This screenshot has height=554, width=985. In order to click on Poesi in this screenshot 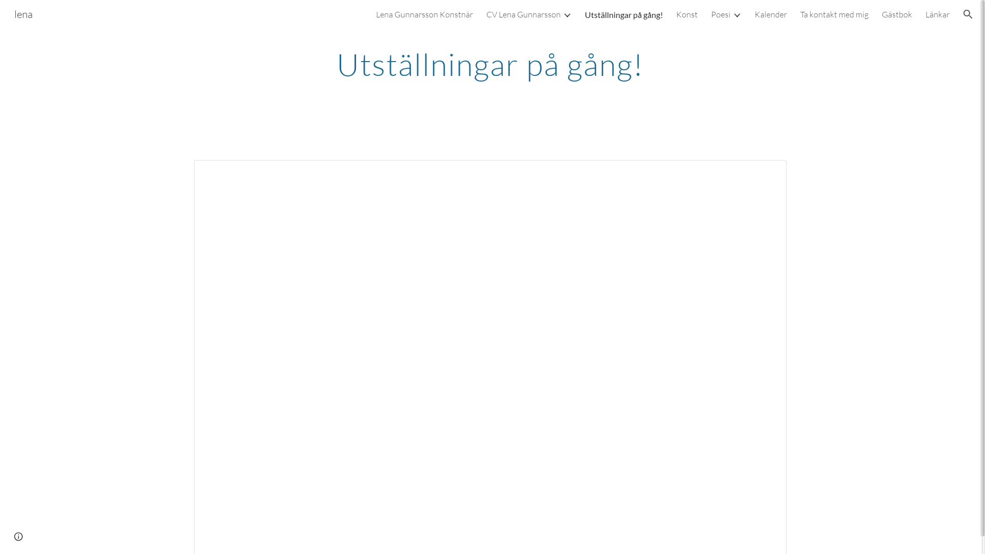, I will do `click(721, 14)`.